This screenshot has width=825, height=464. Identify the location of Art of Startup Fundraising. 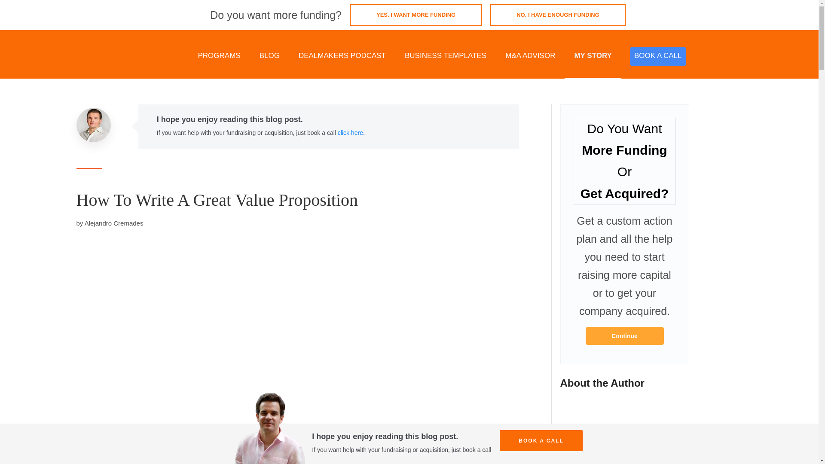
(624, 336).